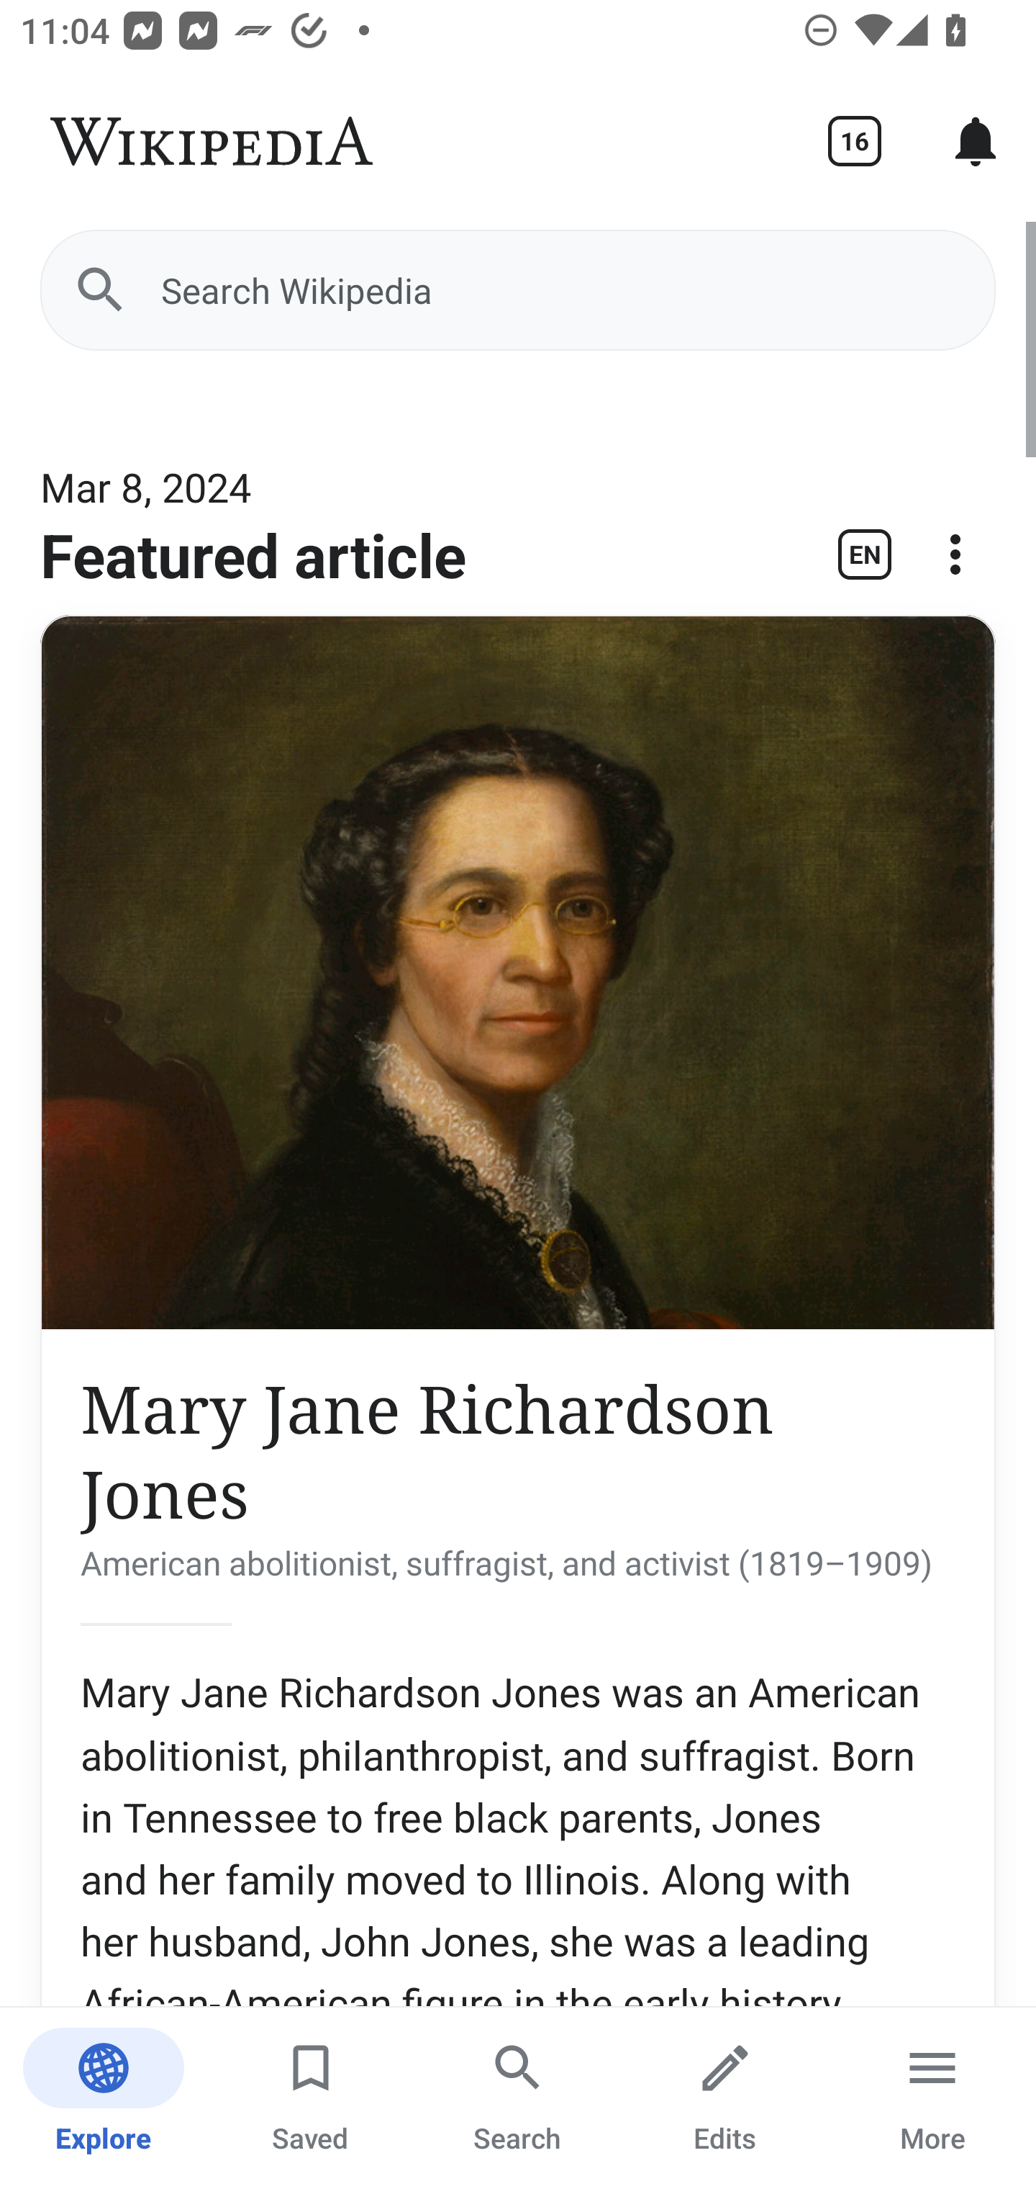 The height and width of the screenshot is (2189, 1036). What do you see at coordinates (955, 565) in the screenshot?
I see `More options` at bounding box center [955, 565].